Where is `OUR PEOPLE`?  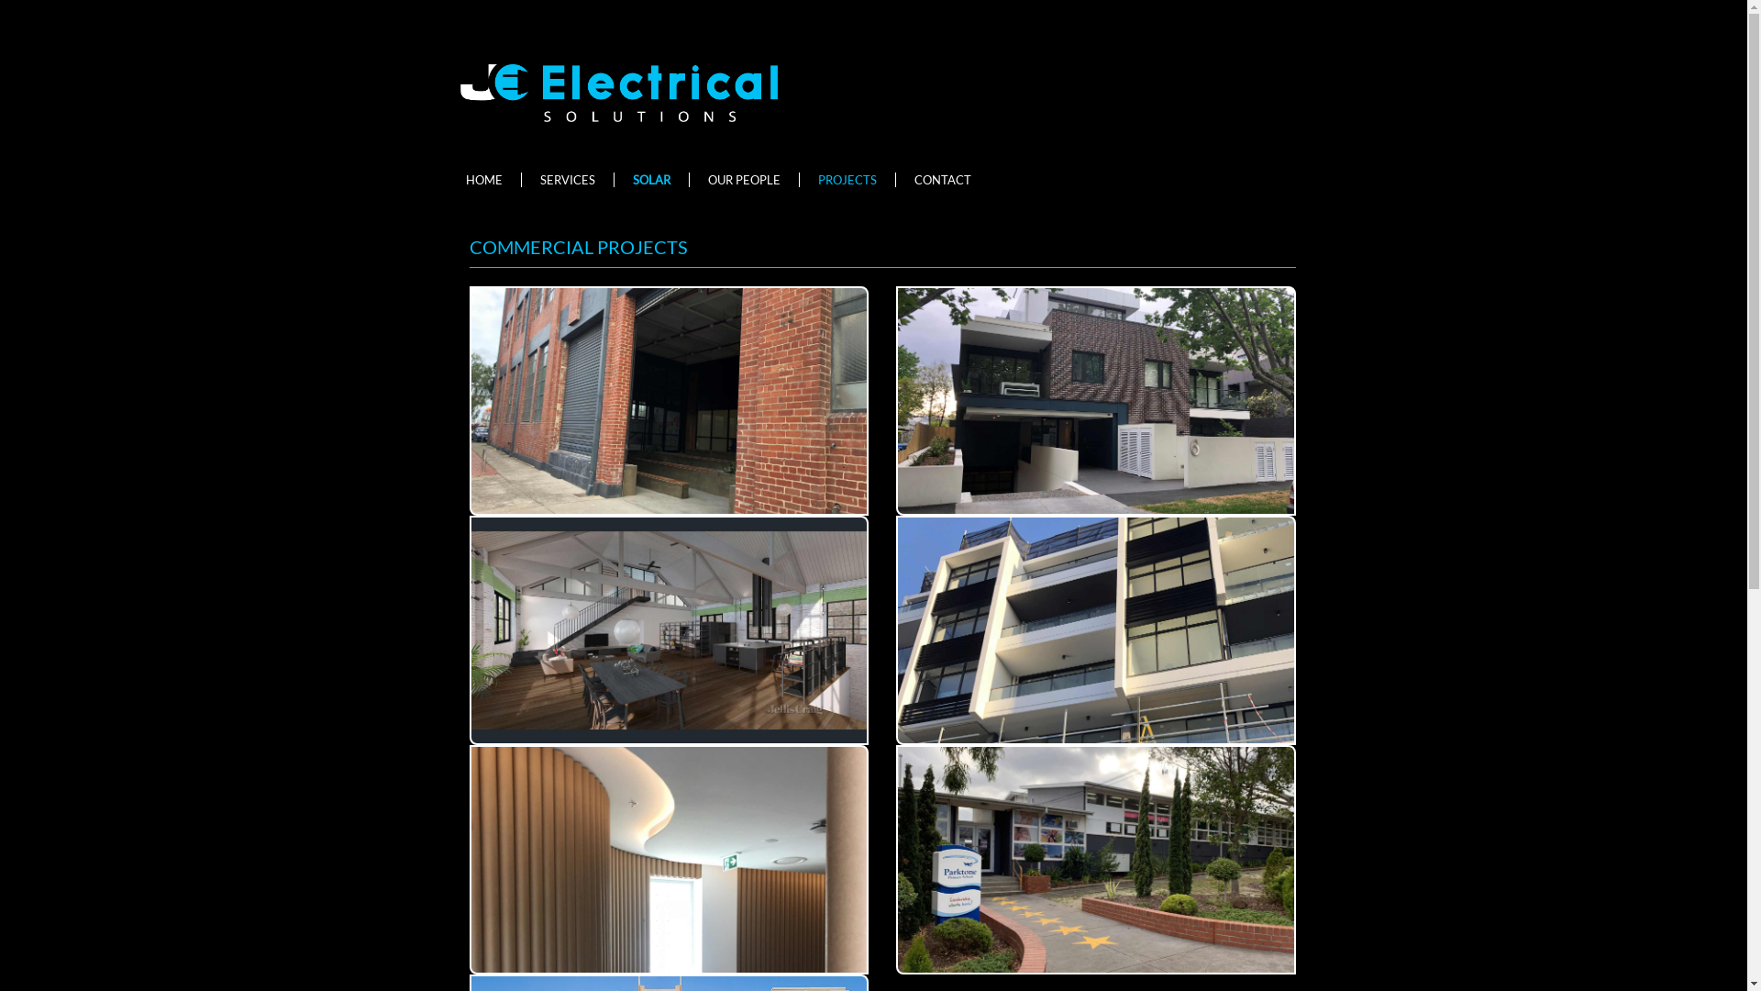
OUR PEOPLE is located at coordinates (749, 180).